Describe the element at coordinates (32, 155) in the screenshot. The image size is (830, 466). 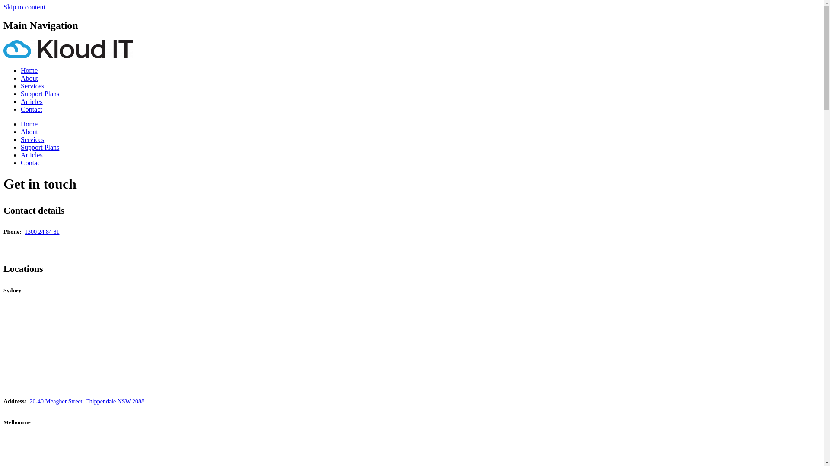
I see `Articles` at that location.